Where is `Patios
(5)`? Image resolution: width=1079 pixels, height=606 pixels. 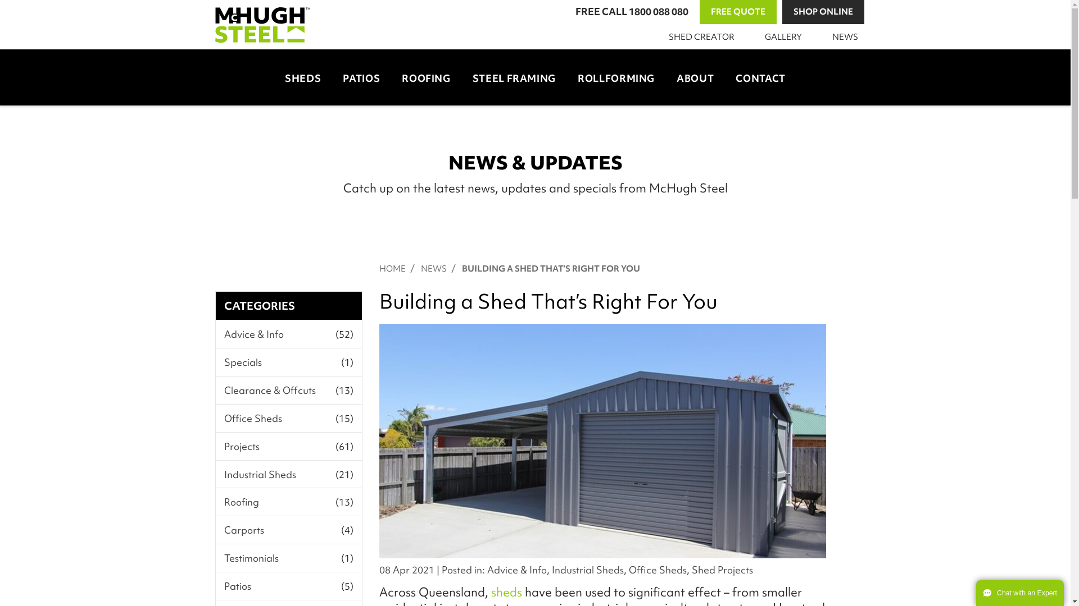 Patios
(5) is located at coordinates (289, 586).